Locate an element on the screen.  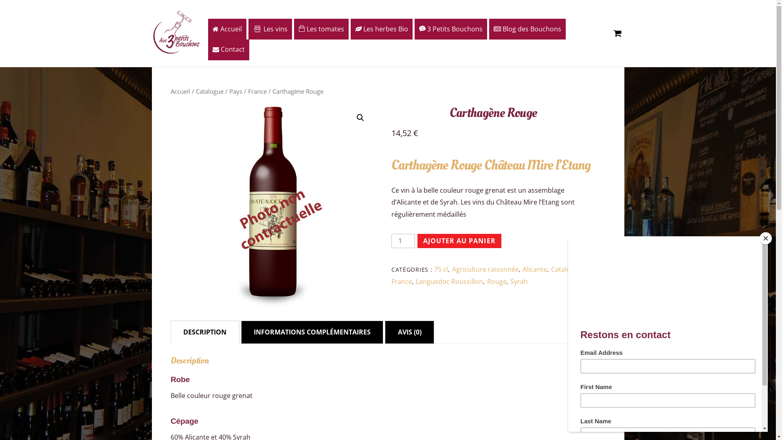
Aux 3 Petits Bouchons is located at coordinates (176, 51).